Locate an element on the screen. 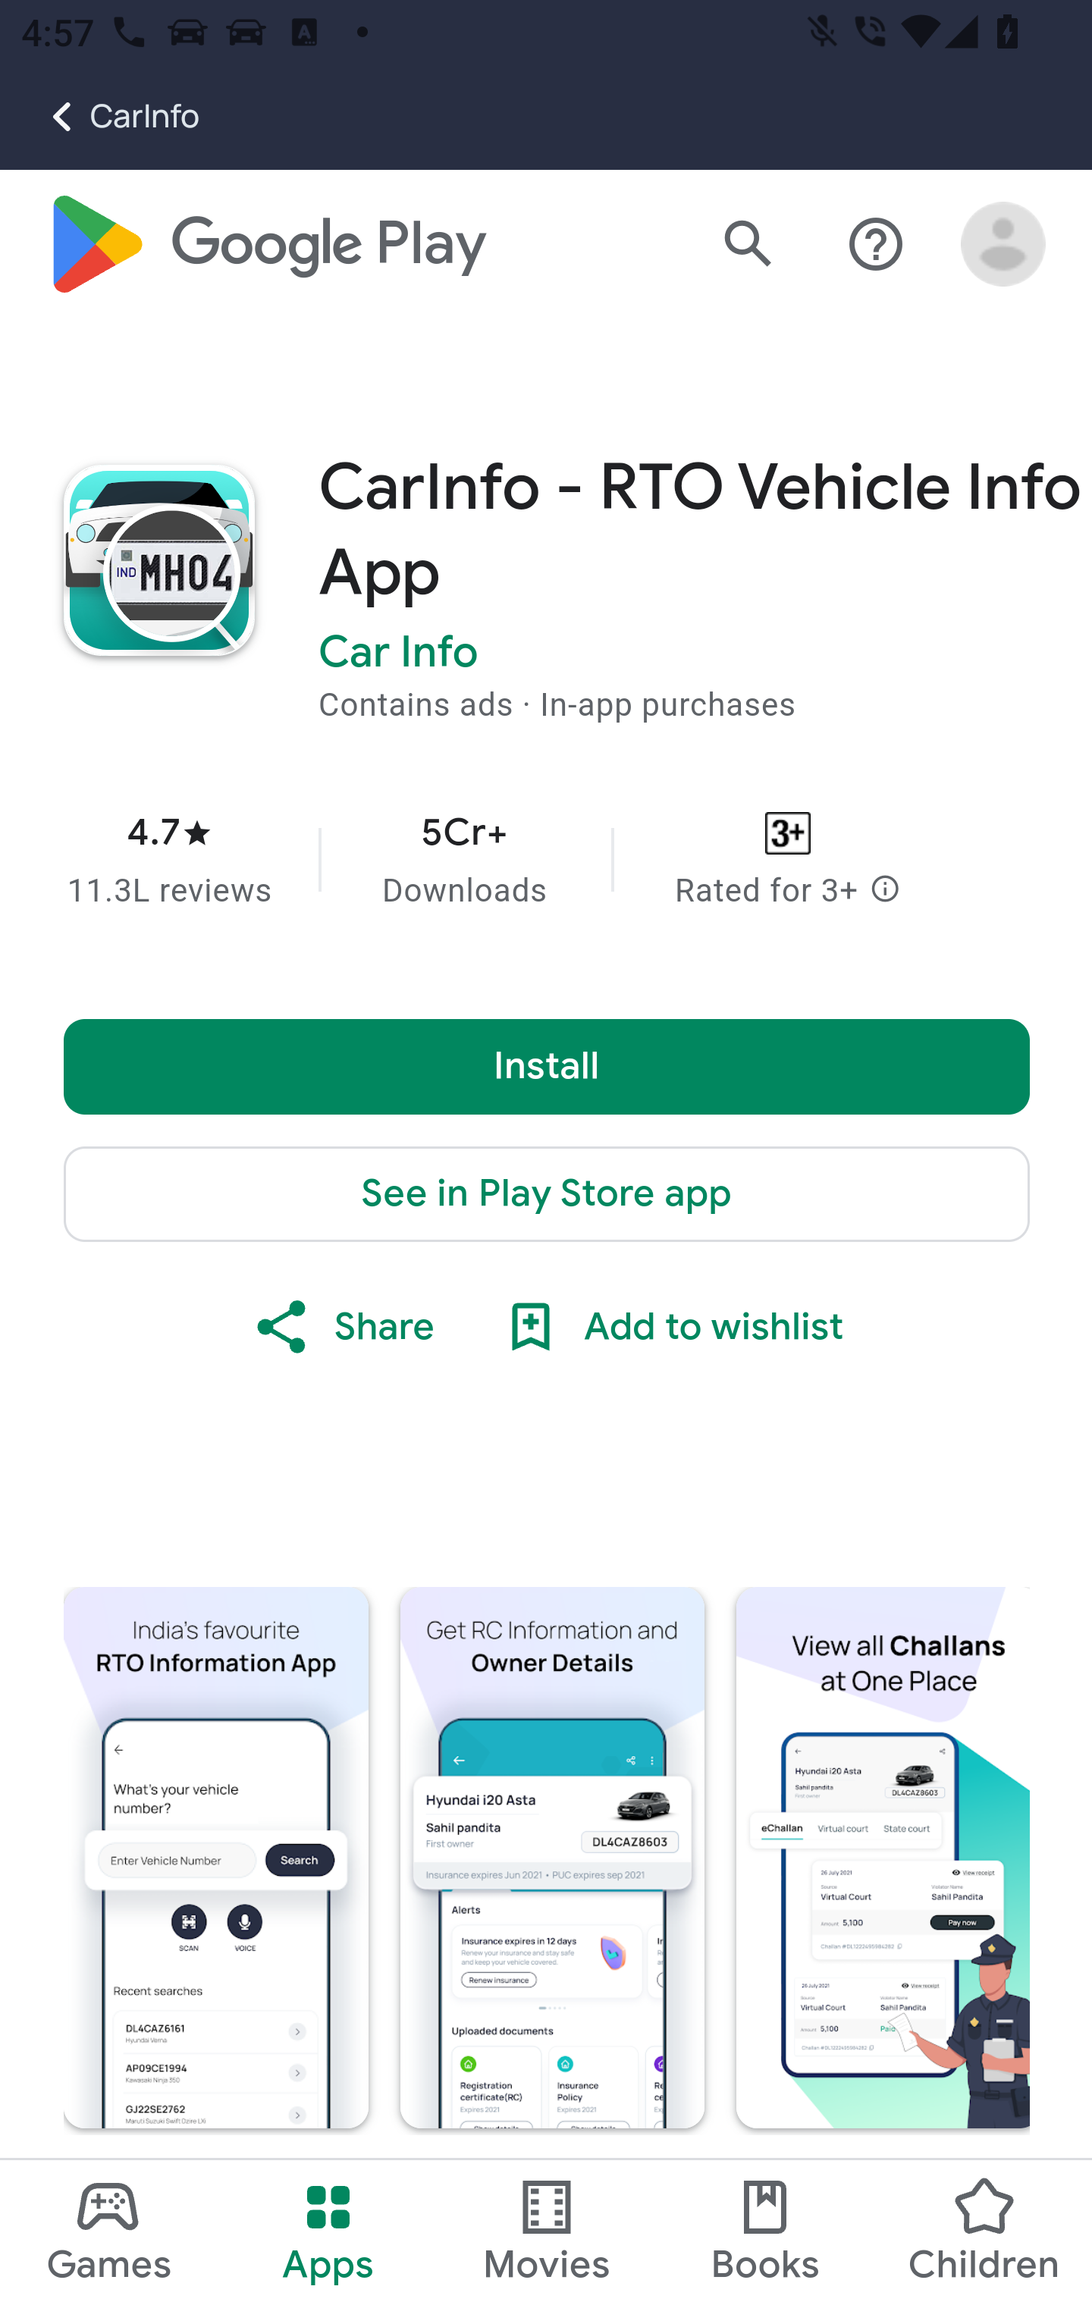  Screenshot image is located at coordinates (552, 1858).